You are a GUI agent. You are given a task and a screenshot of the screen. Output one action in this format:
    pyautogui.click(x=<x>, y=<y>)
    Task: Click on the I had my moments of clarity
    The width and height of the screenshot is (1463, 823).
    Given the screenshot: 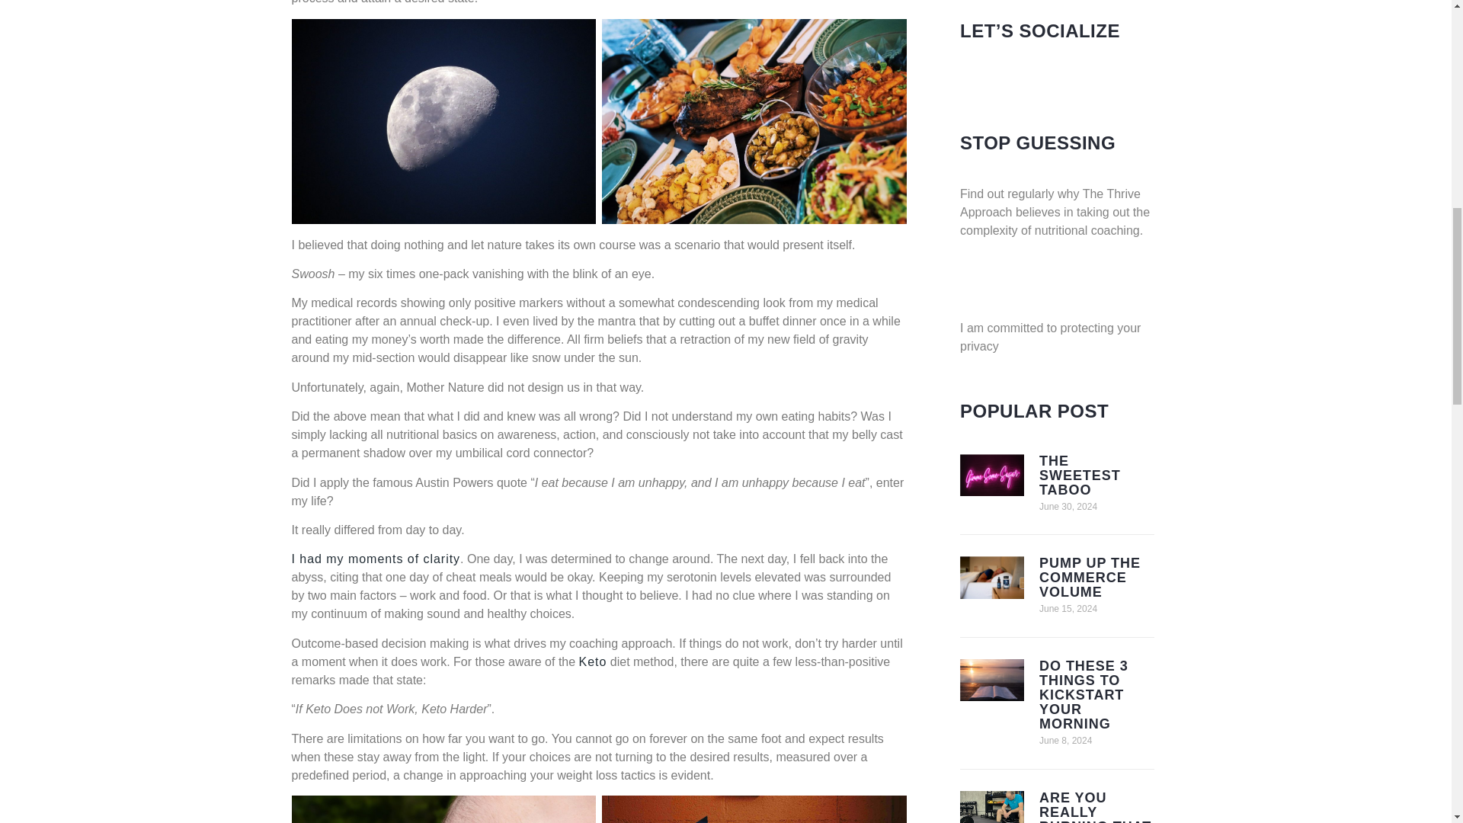 What is the action you would take?
    pyautogui.click(x=376, y=558)
    